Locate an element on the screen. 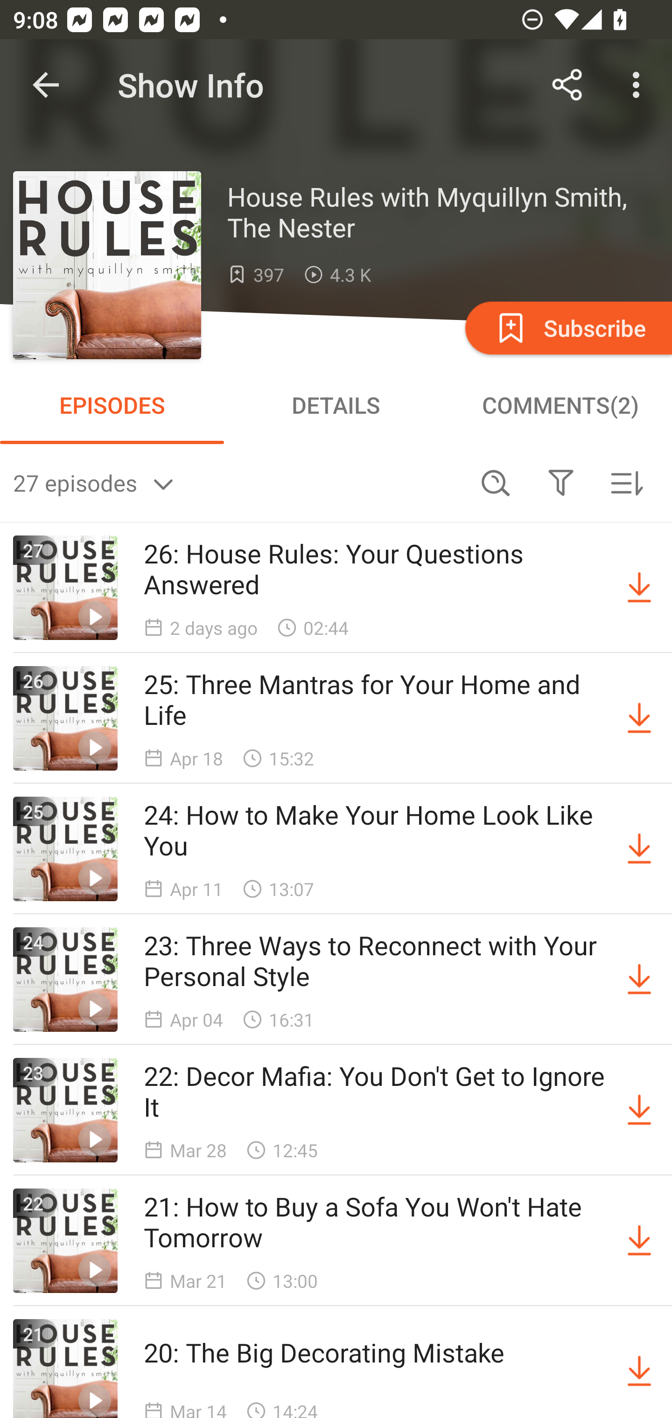 This screenshot has width=672, height=1418. COMMENTS(2) is located at coordinates (560, 405).